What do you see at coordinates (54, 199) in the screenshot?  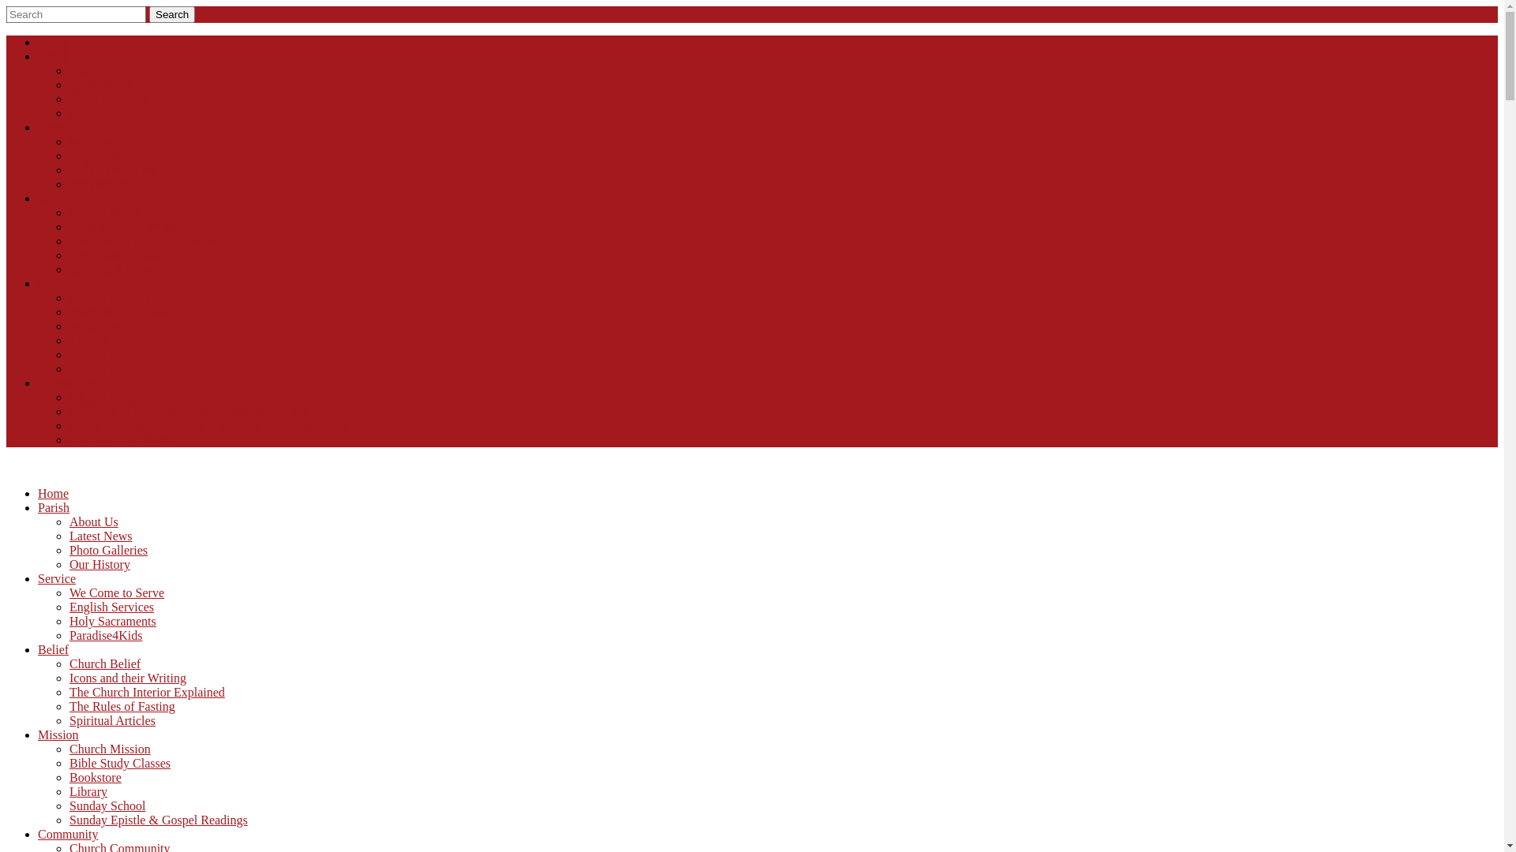 I see `Belief` at bounding box center [54, 199].